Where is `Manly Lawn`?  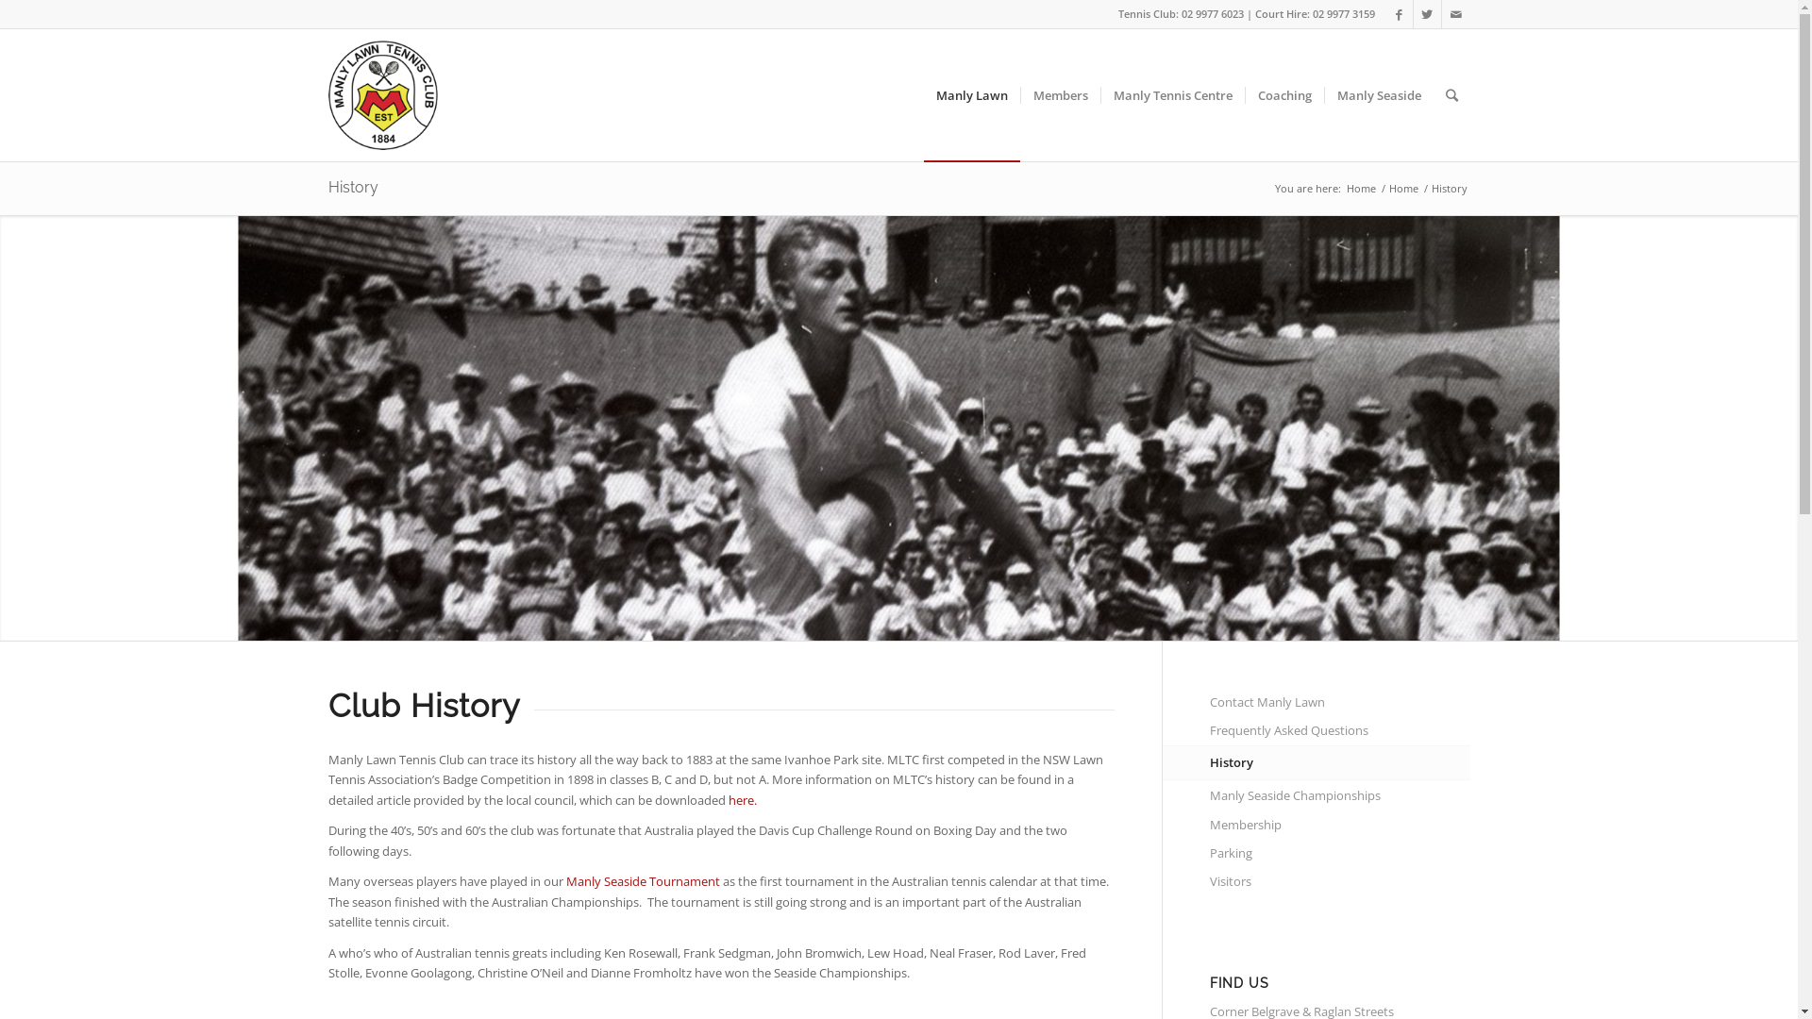
Manly Lawn is located at coordinates (971, 95).